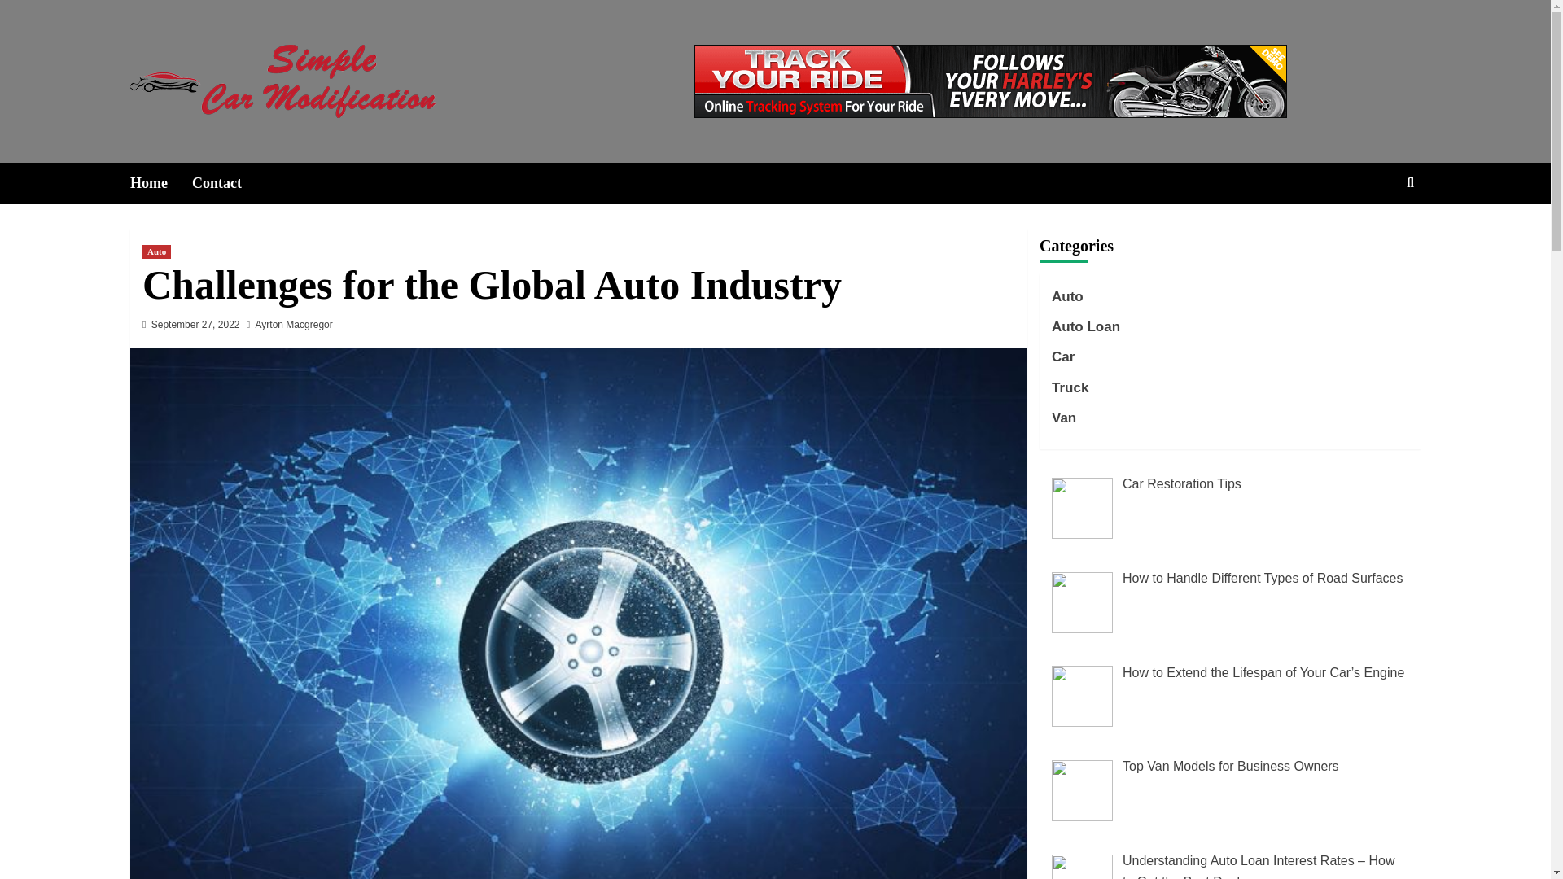 Image resolution: width=1563 pixels, height=879 pixels. What do you see at coordinates (156, 251) in the screenshot?
I see `Auto` at bounding box center [156, 251].